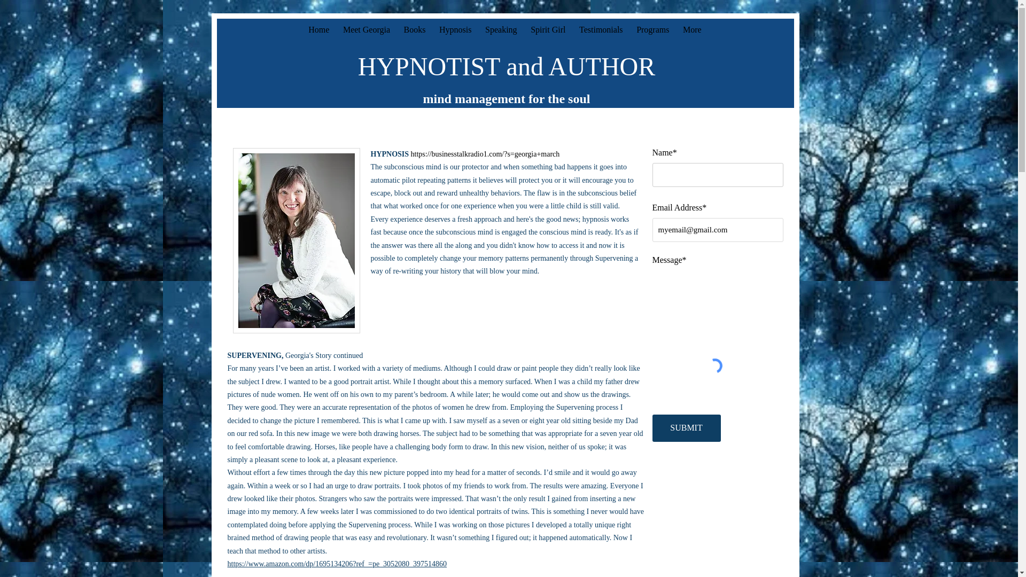 The height and width of the screenshot is (577, 1026). Describe the element at coordinates (721, 467) in the screenshot. I see `Embedded Content` at that location.